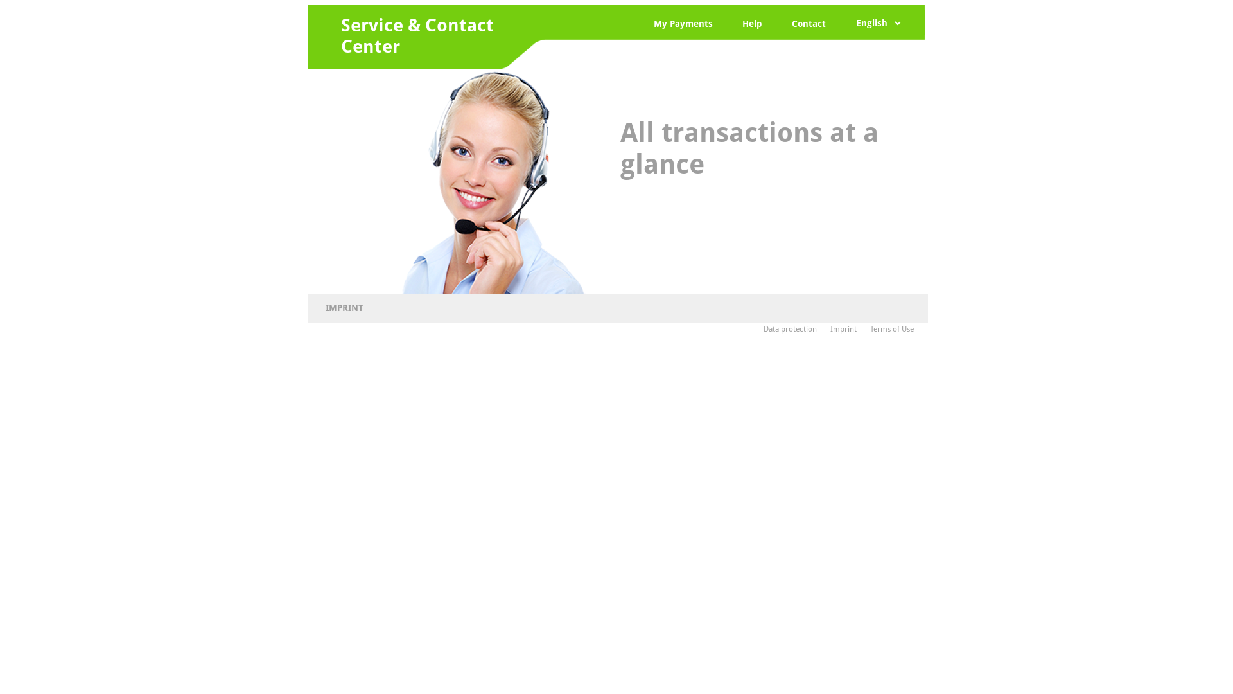 This screenshot has width=1233, height=694. I want to click on Data protection, so click(796, 329).